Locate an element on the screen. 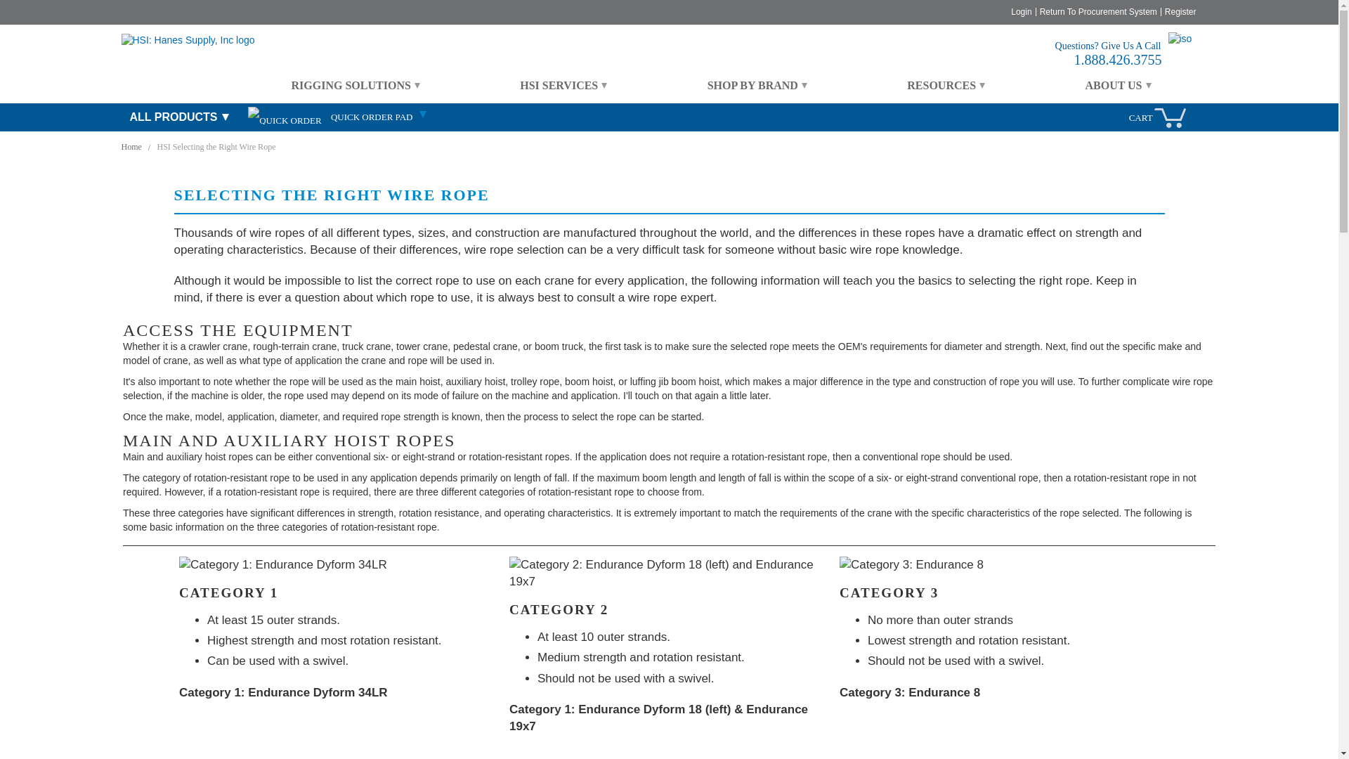 The width and height of the screenshot is (1349, 759). Endurance Dyform 34LR is located at coordinates (339, 565).